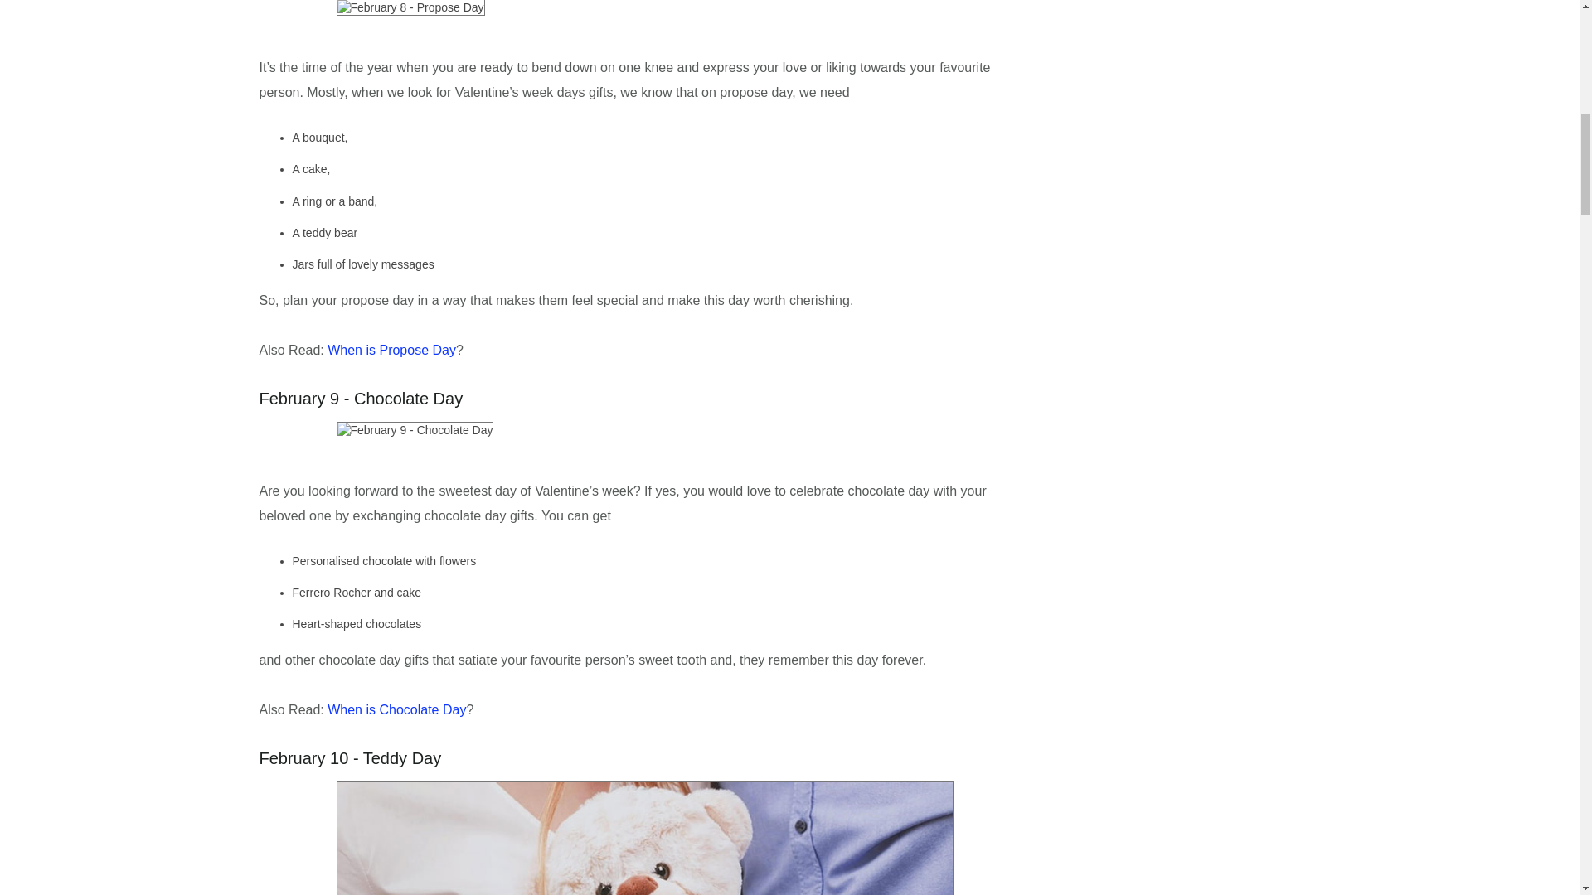  Describe the element at coordinates (645, 838) in the screenshot. I see `February 10 - Teddy Day` at that location.